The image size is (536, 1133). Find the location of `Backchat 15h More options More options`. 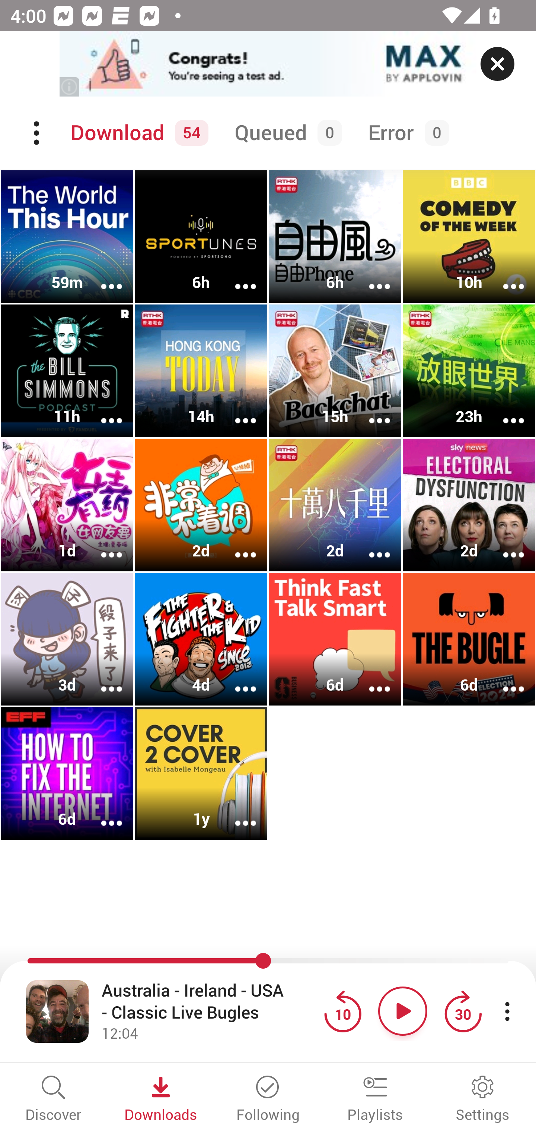

Backchat 15h More options More options is located at coordinates (335, 371).